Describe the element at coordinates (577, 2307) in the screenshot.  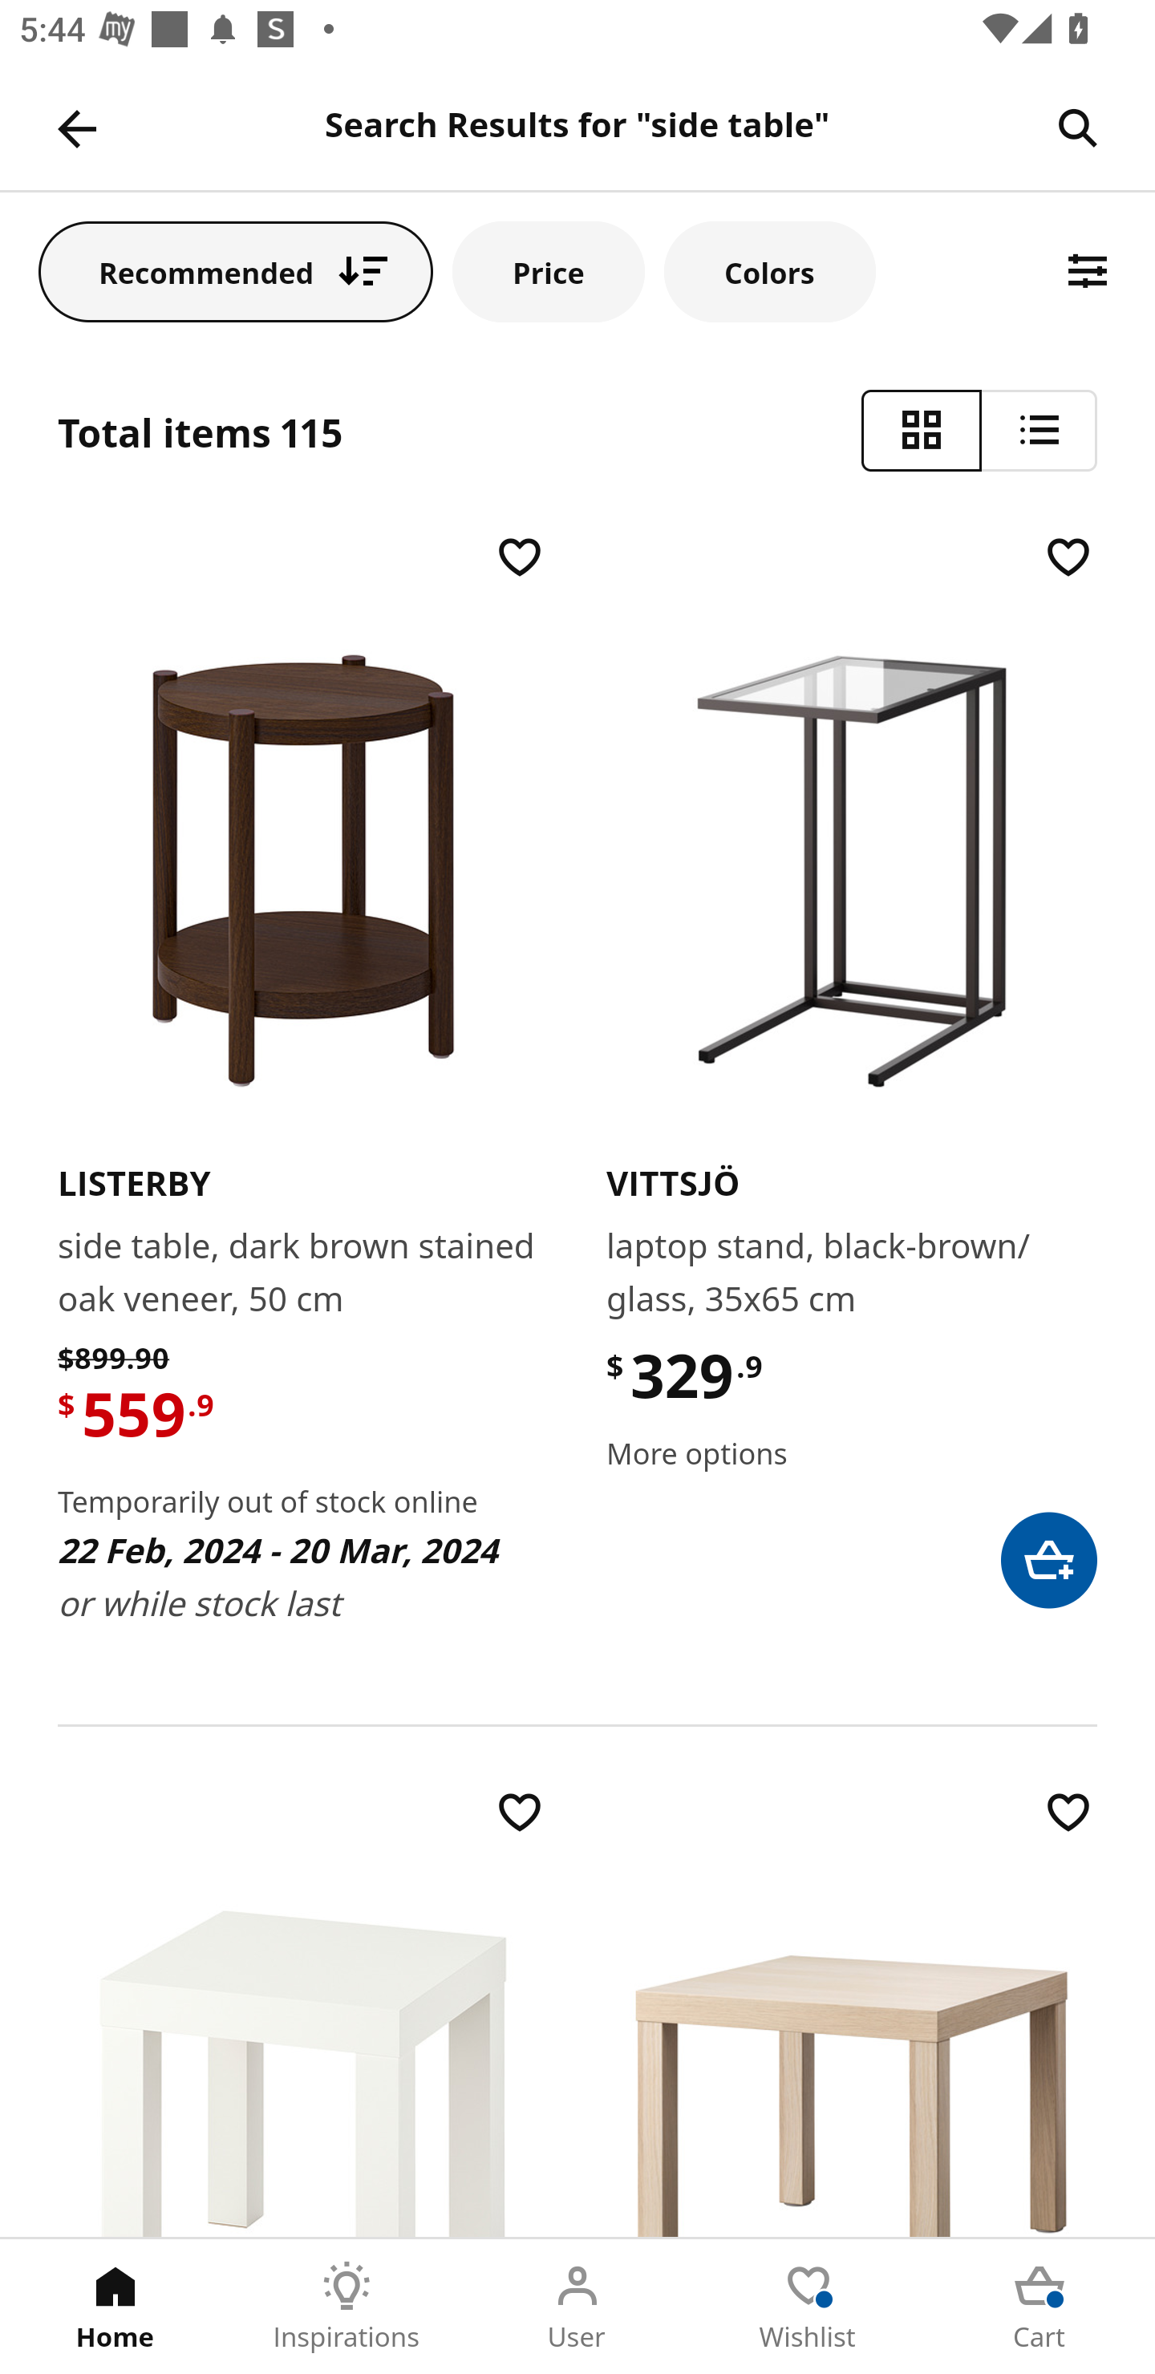
I see `User
Tab 3 of 5` at that location.